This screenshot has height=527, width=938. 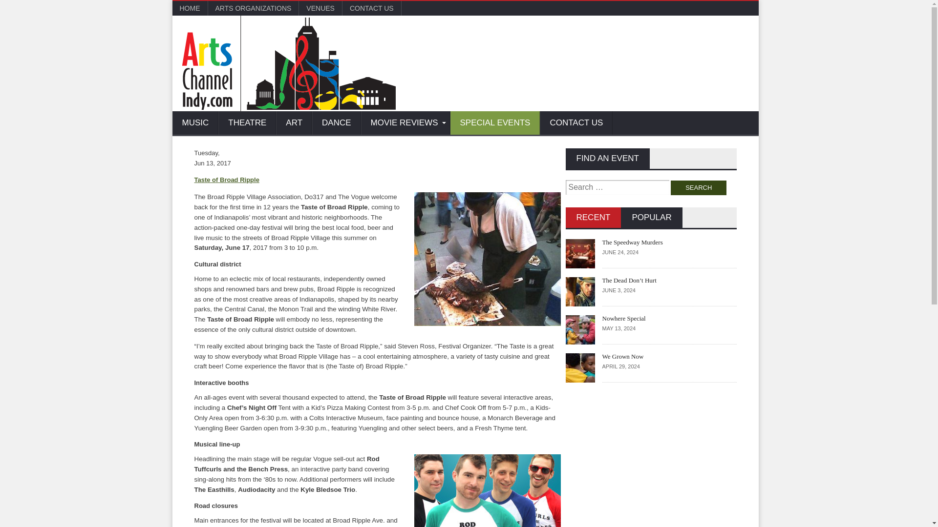 I want to click on Nowhere Special, so click(x=623, y=318).